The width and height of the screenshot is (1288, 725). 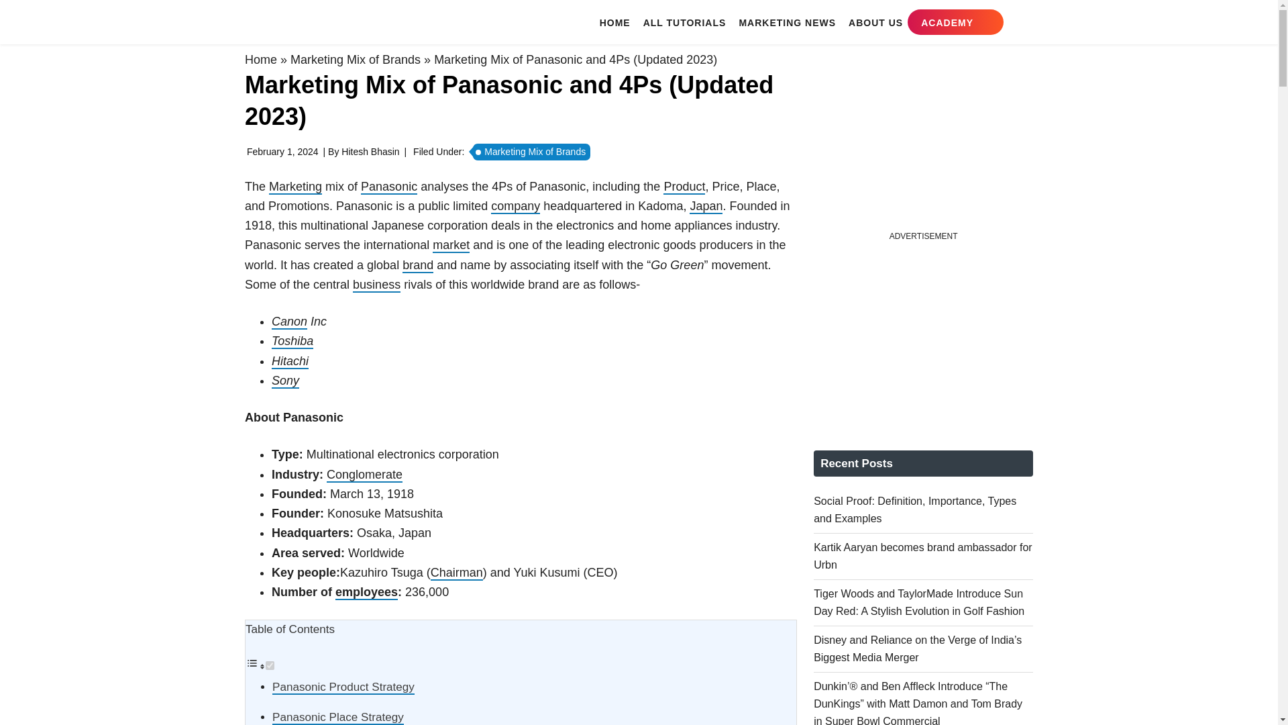 What do you see at coordinates (614, 22) in the screenshot?
I see `HOME` at bounding box center [614, 22].